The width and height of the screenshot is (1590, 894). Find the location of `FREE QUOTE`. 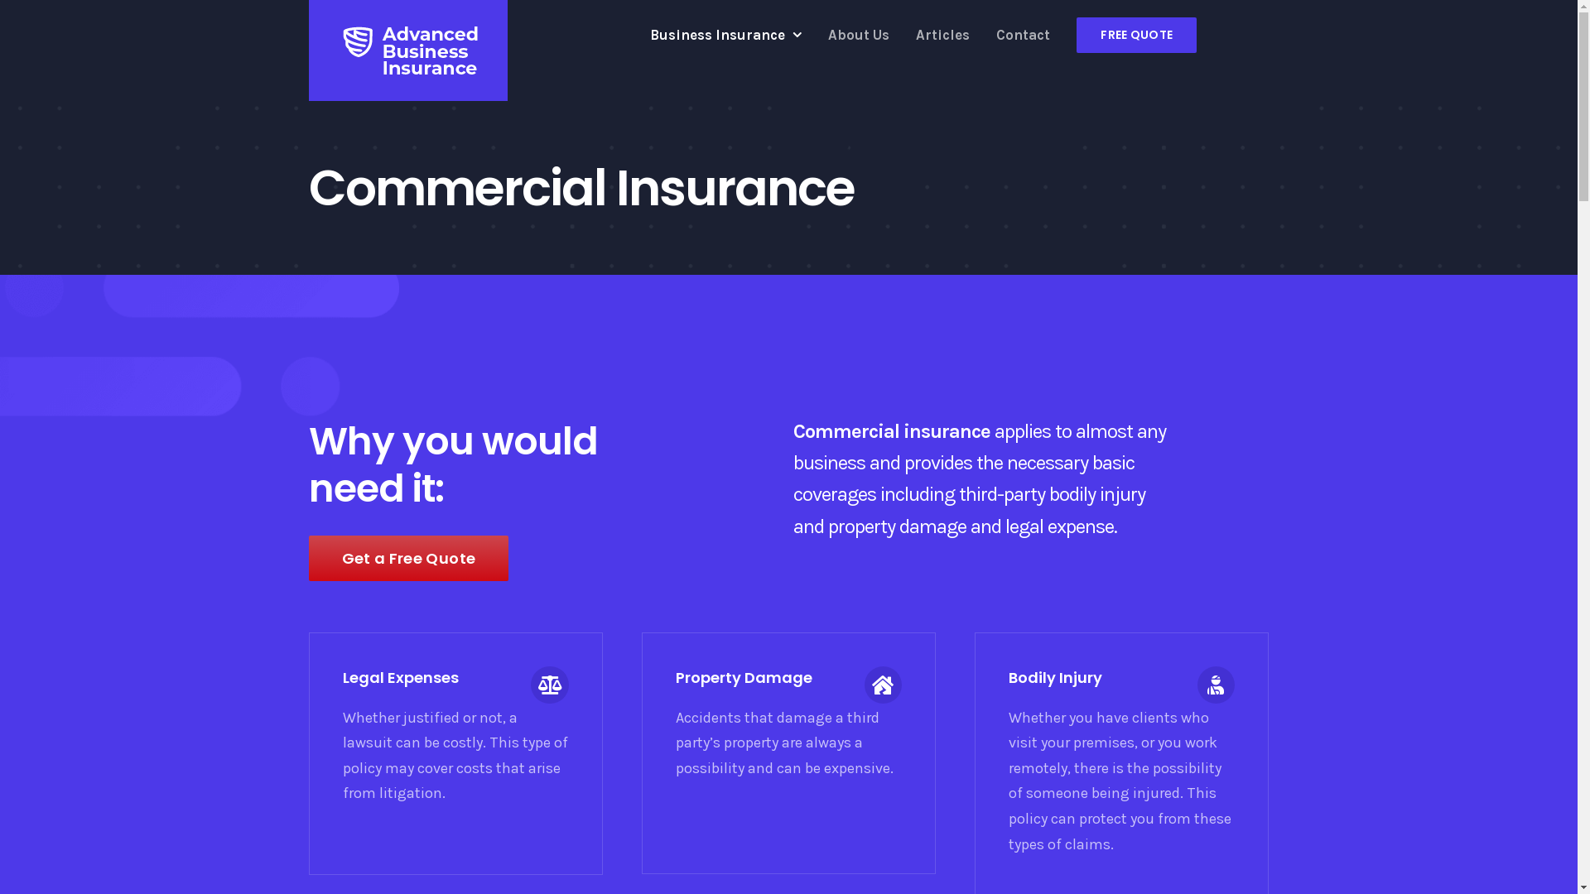

FREE QUOTE is located at coordinates (1136, 35).